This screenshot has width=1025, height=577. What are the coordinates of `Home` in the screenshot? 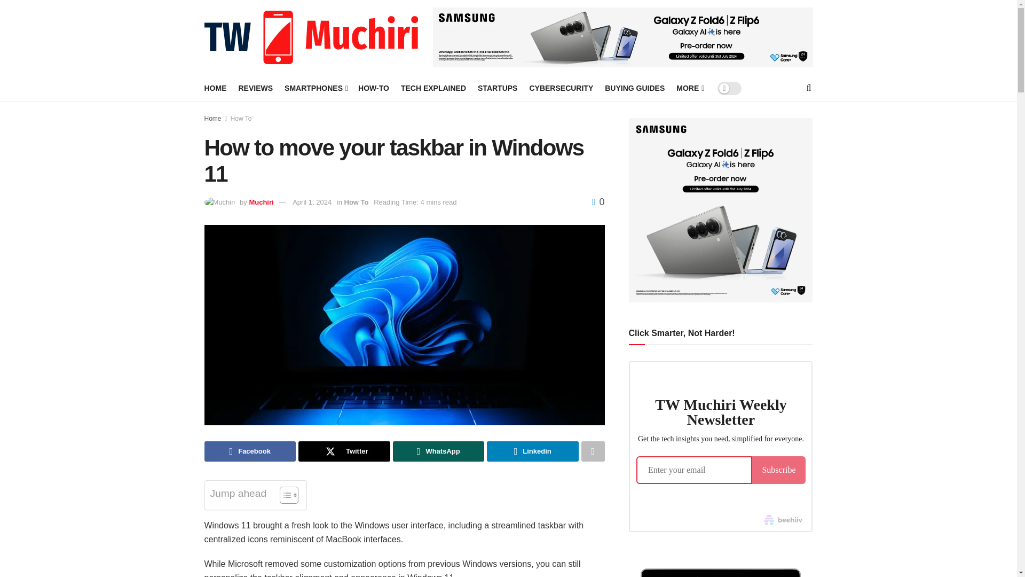 It's located at (212, 118).